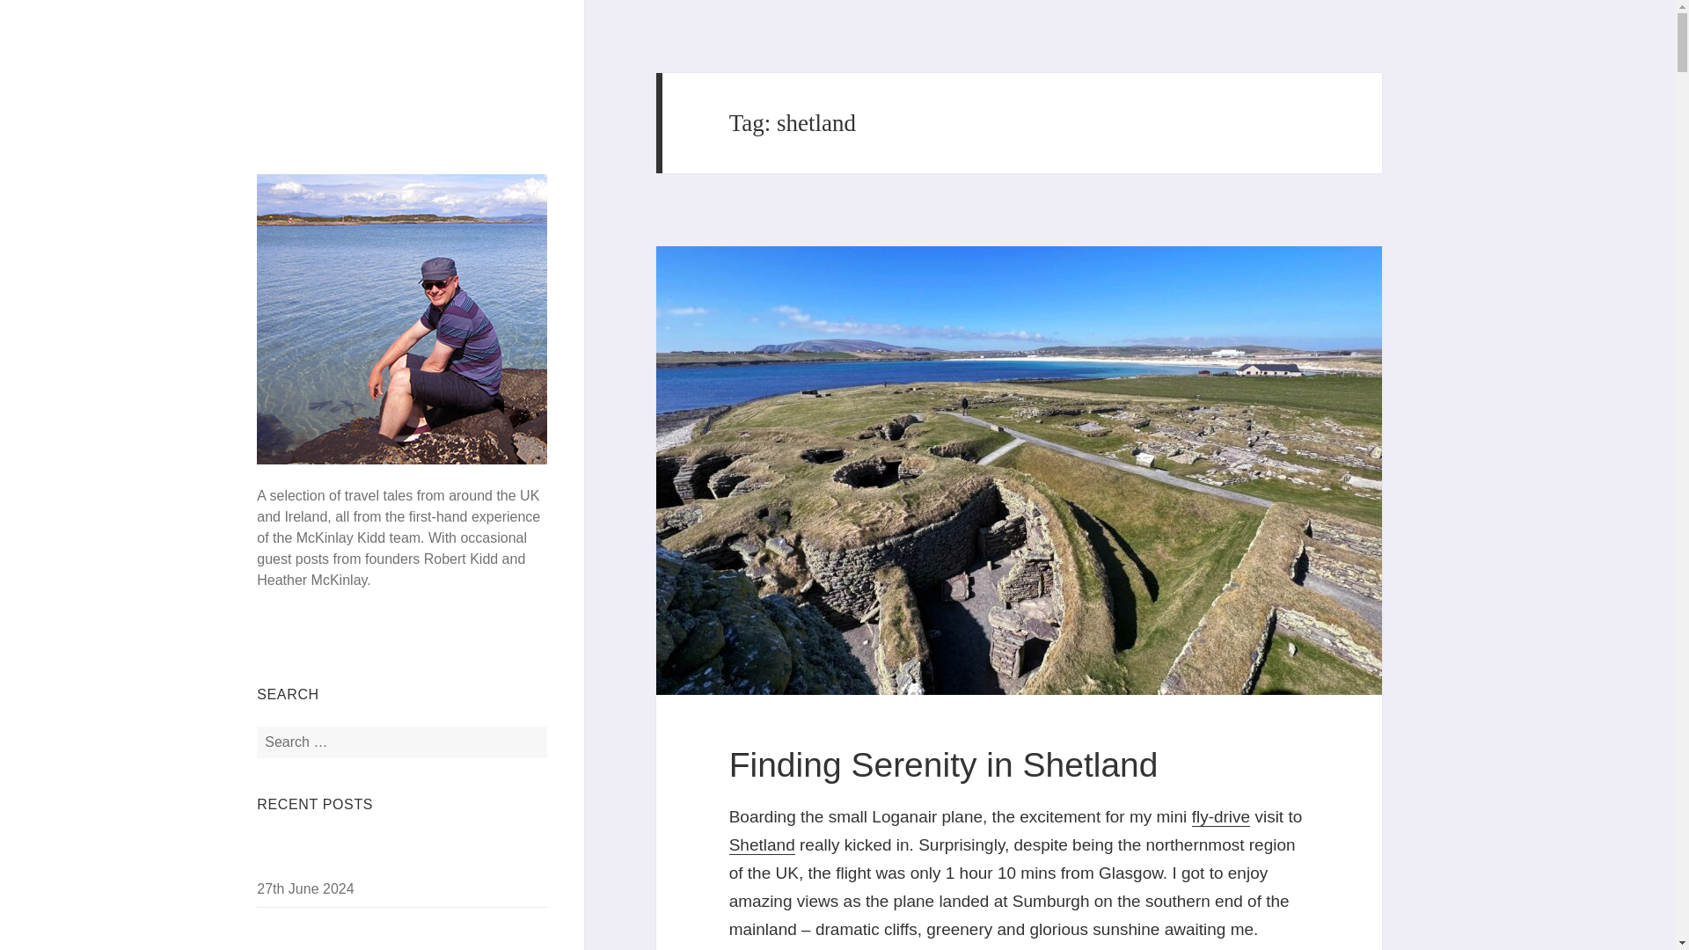 The width and height of the screenshot is (1689, 950). Describe the element at coordinates (340, 61) in the screenshot. I see `McKinlay Kidd` at that location.